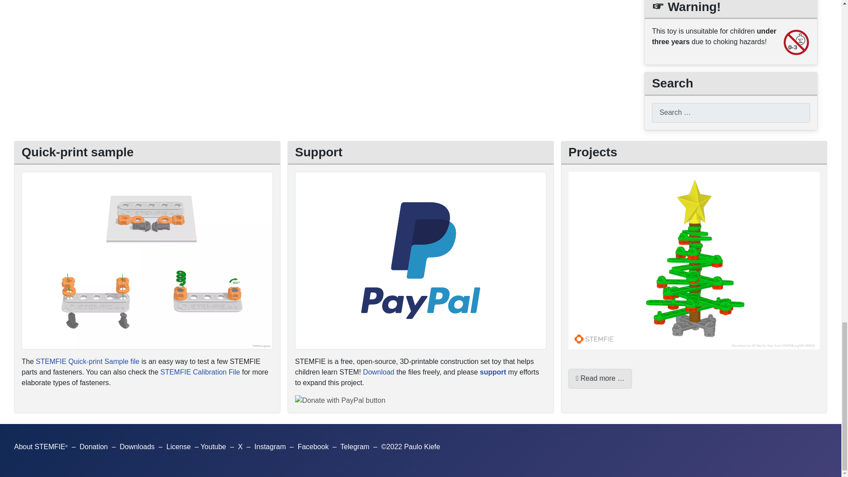  What do you see at coordinates (340, 401) in the screenshot?
I see `PayPal - The safer, easier way to pay online!` at bounding box center [340, 401].